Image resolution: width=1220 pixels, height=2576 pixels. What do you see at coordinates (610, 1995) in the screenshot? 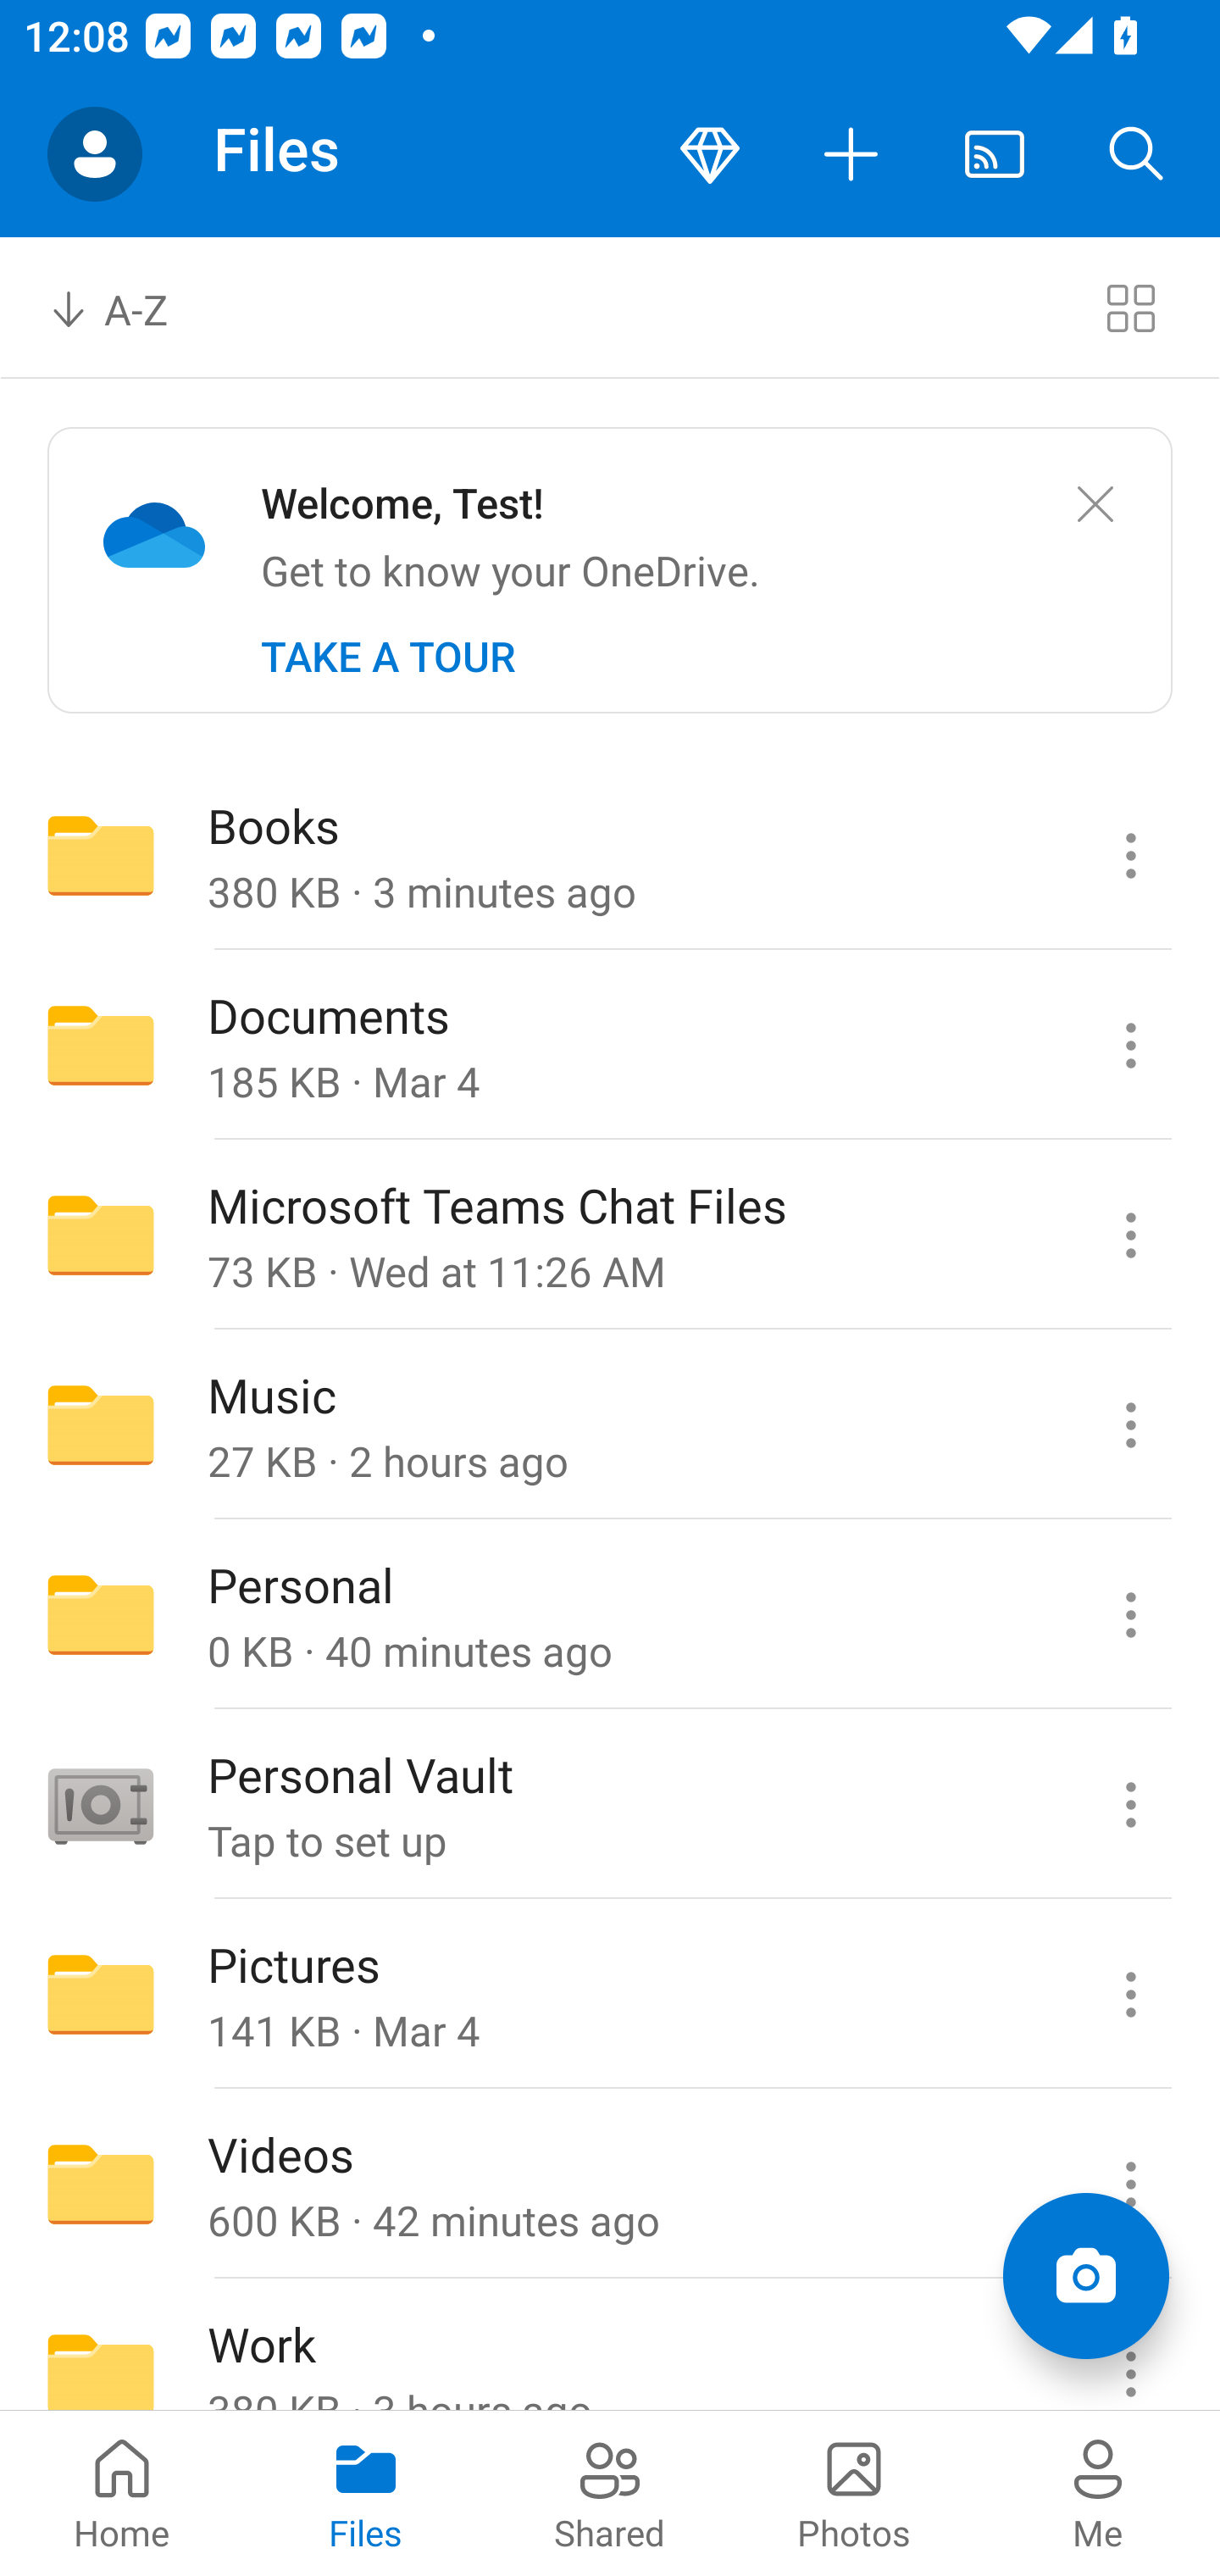
I see `Folder Pictures 141 KB · Mar 4 Pictures commands` at bounding box center [610, 1995].